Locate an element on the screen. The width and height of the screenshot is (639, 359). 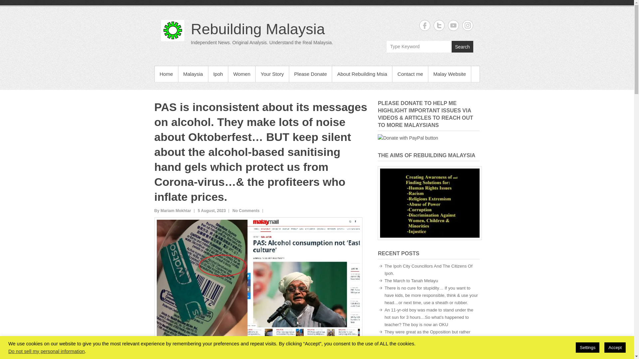
PayPal - The safer, easier way to pay online! is located at coordinates (407, 138).